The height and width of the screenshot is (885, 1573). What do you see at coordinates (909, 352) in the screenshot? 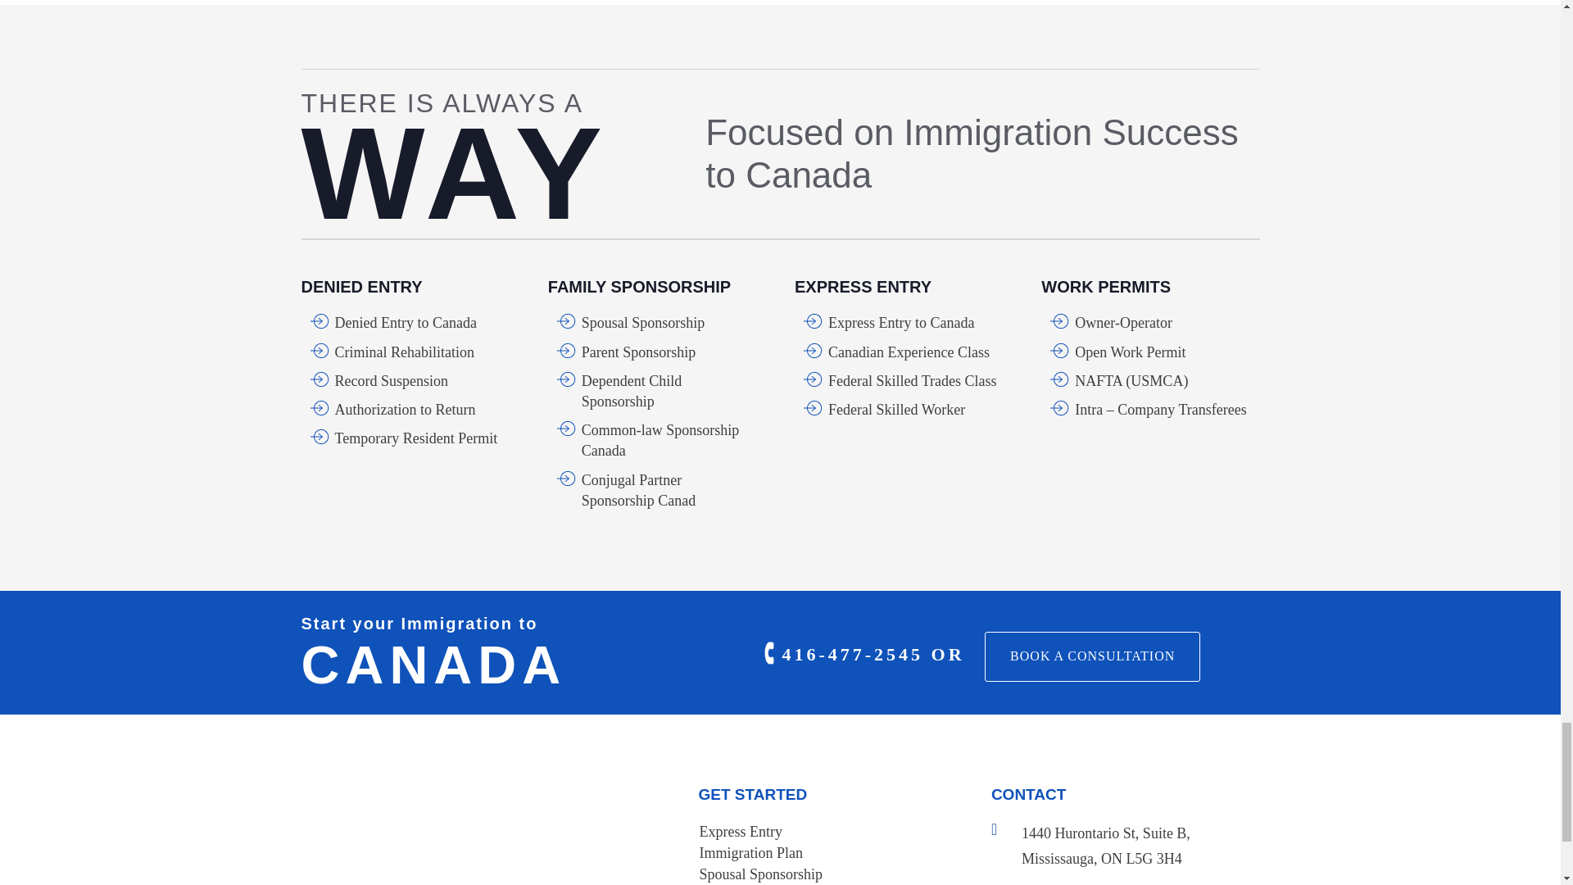
I see `Canadian Experience Class` at bounding box center [909, 352].